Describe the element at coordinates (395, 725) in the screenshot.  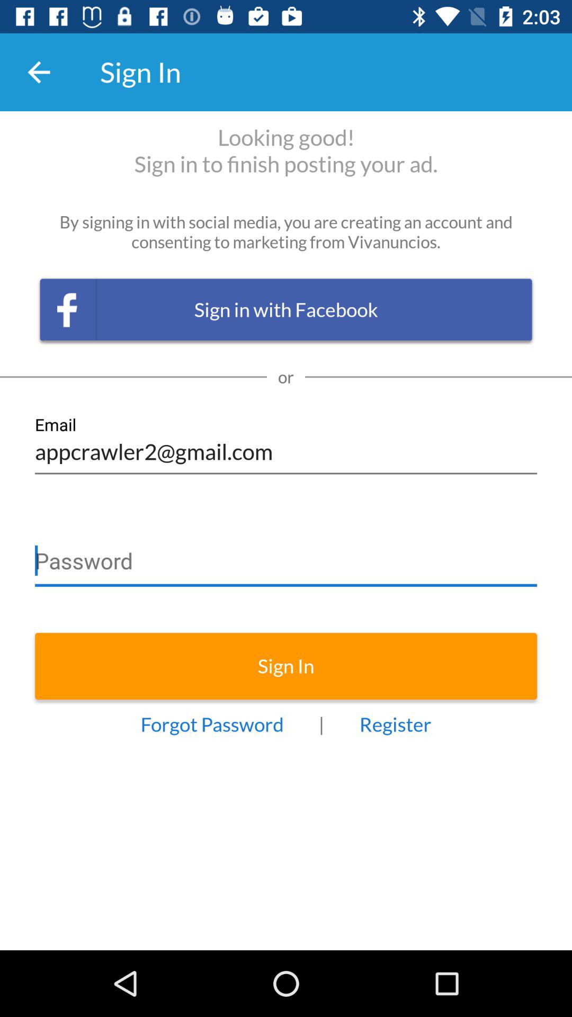
I see `press item to the right of |` at that location.